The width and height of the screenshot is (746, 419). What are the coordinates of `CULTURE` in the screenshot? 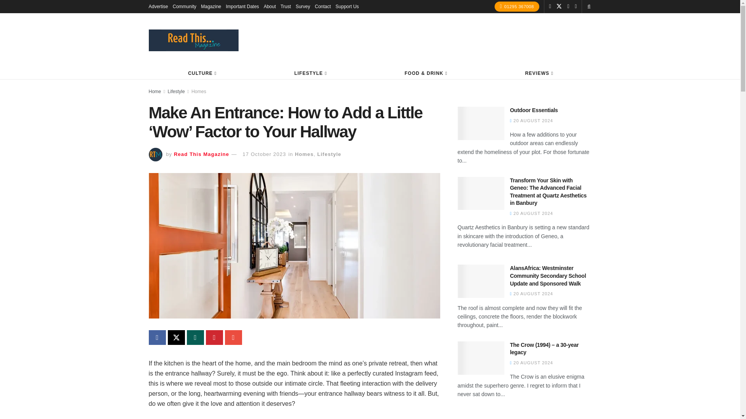 It's located at (202, 73).